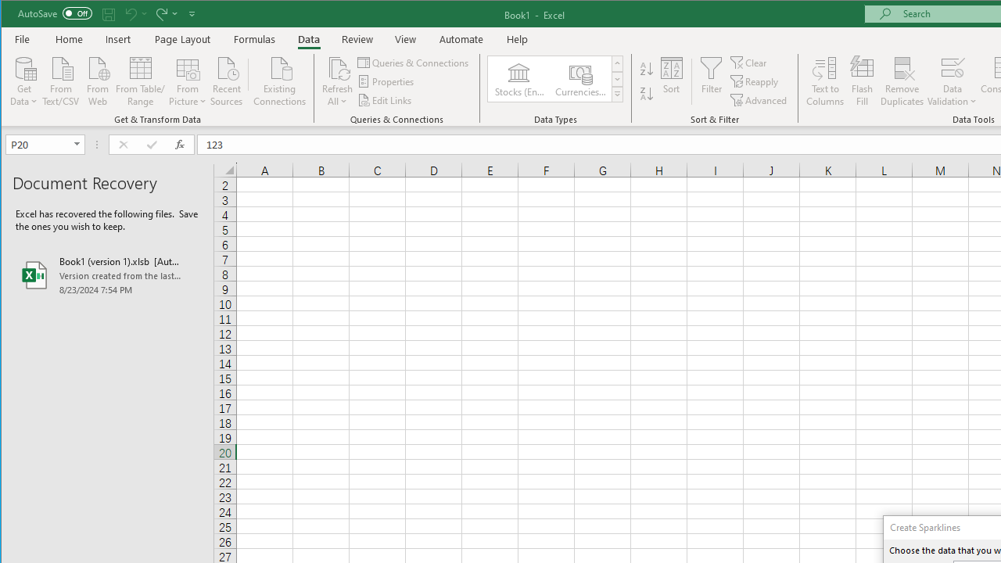 The height and width of the screenshot is (563, 1001). What do you see at coordinates (61, 80) in the screenshot?
I see `From Text/CSV` at bounding box center [61, 80].